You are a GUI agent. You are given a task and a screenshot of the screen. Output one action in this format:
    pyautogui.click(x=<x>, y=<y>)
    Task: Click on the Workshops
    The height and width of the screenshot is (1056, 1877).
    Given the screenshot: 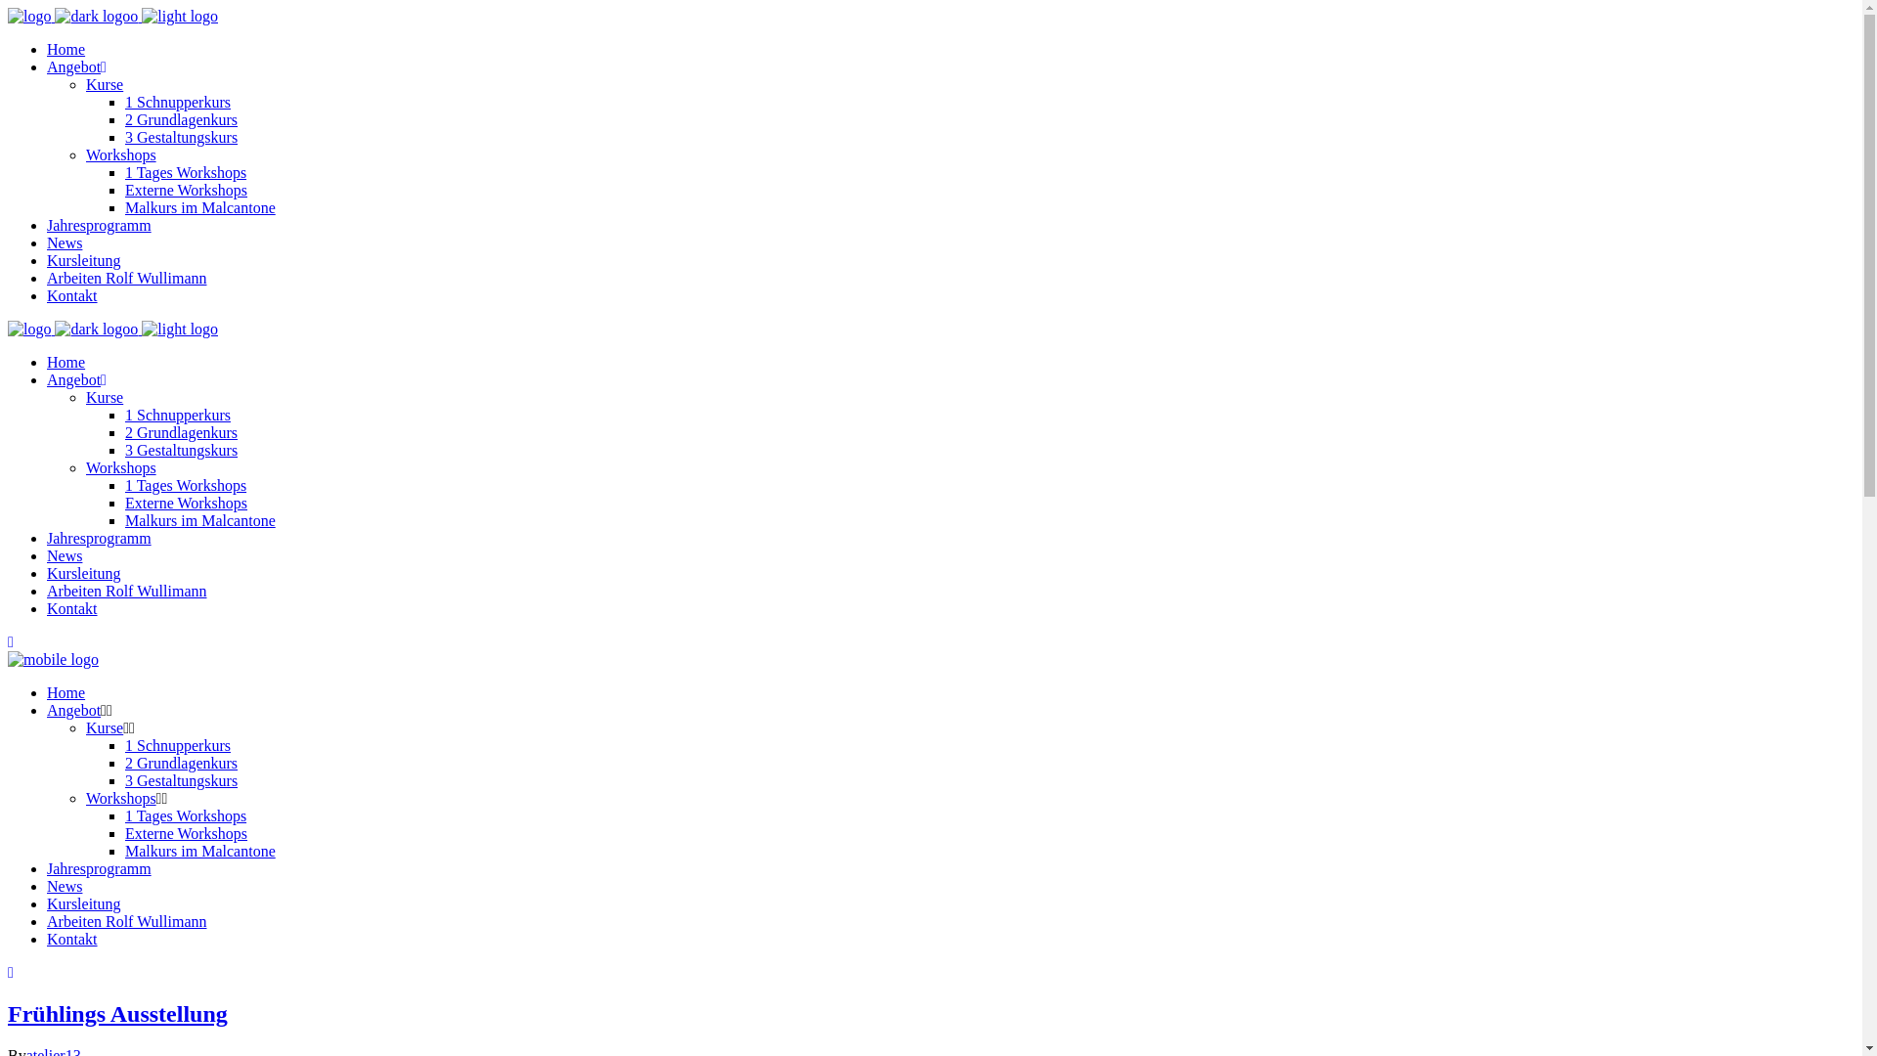 What is the action you would take?
    pyautogui.click(x=121, y=154)
    